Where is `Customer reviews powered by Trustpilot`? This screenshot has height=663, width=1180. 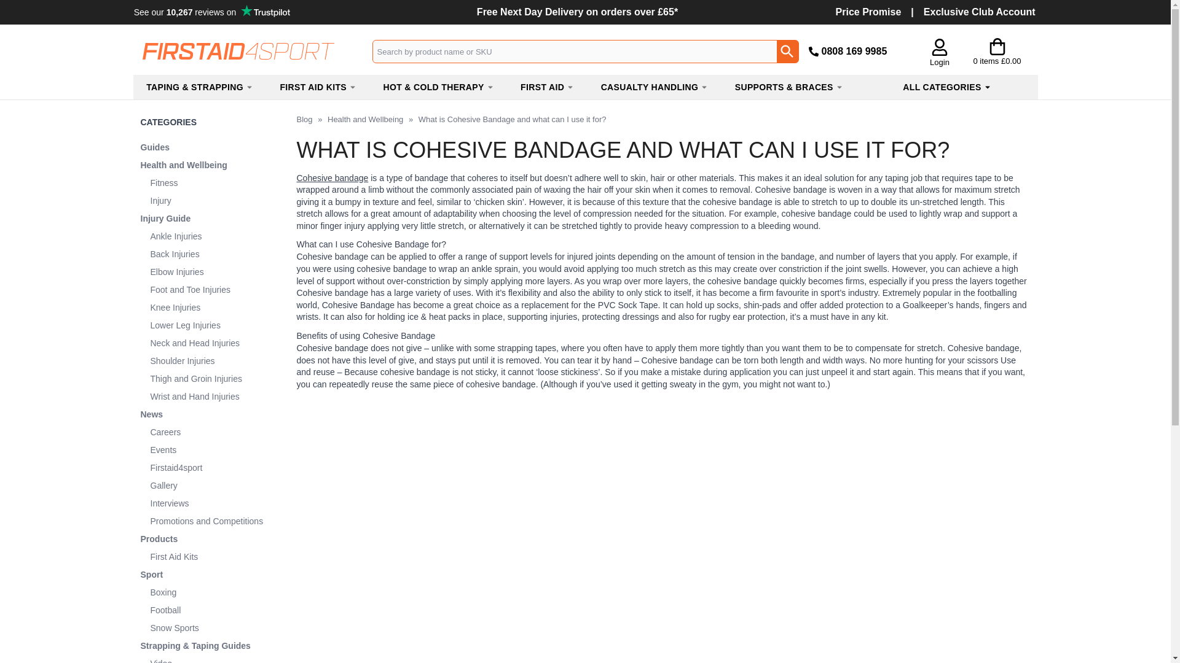 Customer reviews powered by Trustpilot is located at coordinates (211, 12).